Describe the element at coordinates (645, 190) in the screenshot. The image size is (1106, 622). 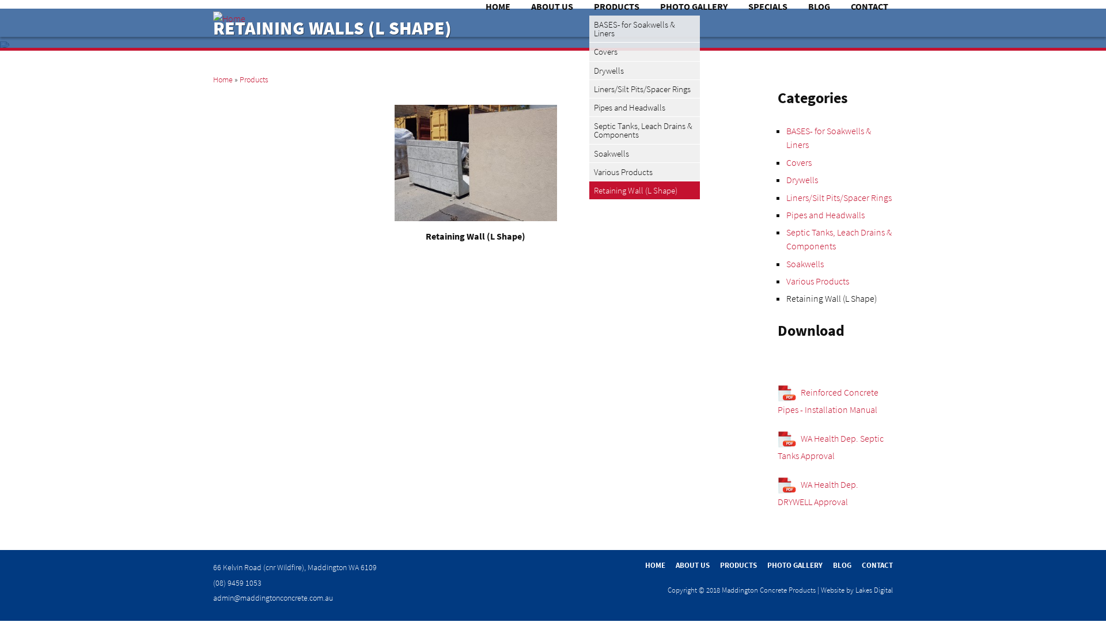
I see `Retaining Wall (L Shape)` at that location.